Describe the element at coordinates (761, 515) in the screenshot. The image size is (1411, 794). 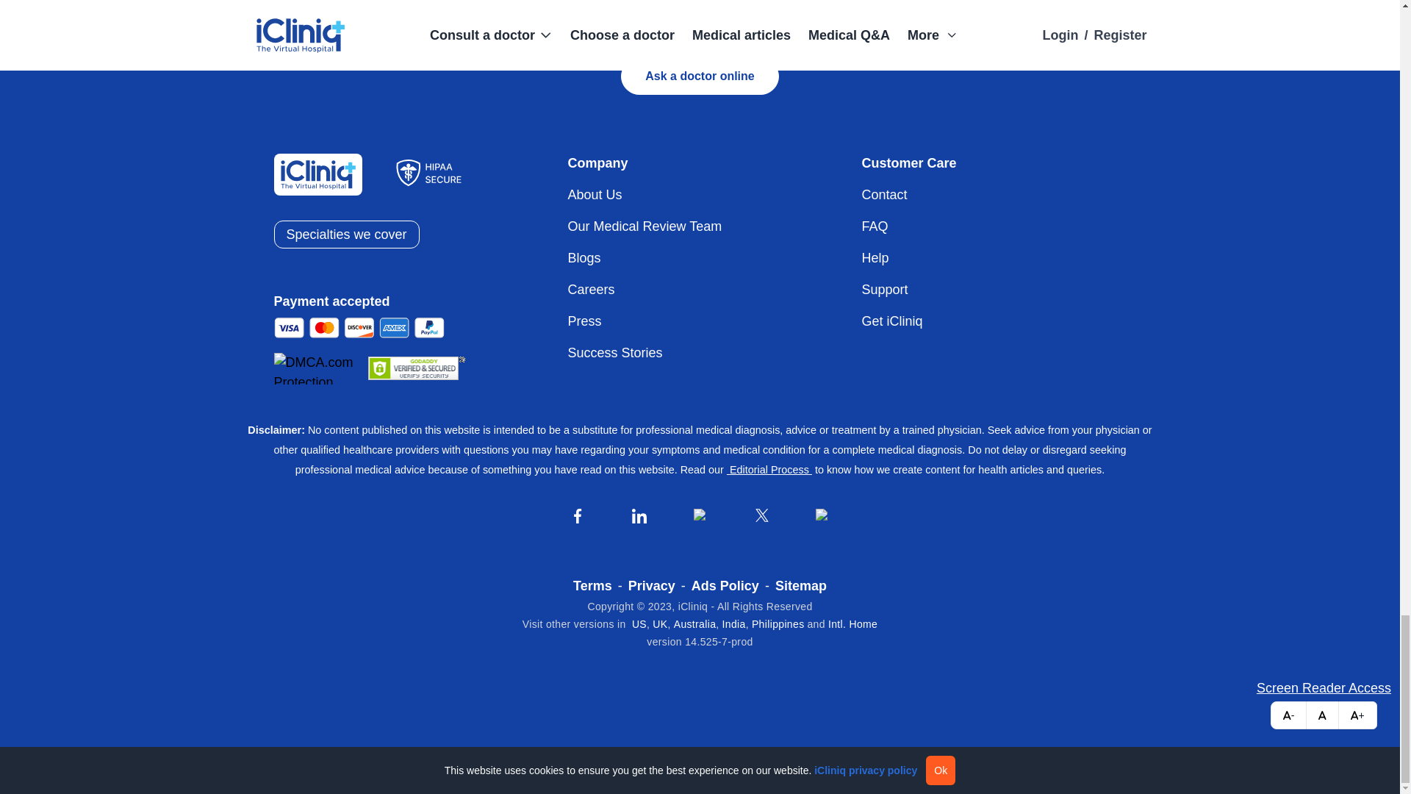
I see `twitter` at that location.